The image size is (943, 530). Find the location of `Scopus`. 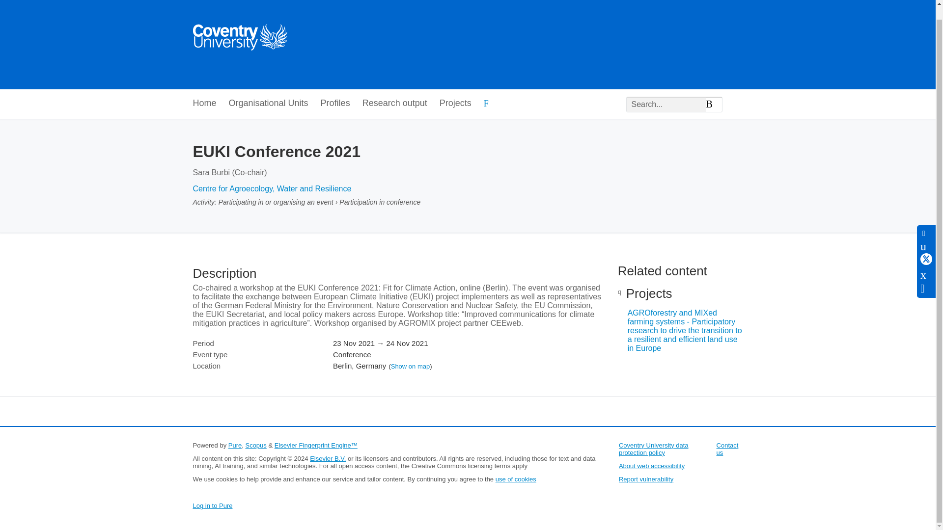

Scopus is located at coordinates (255, 445).